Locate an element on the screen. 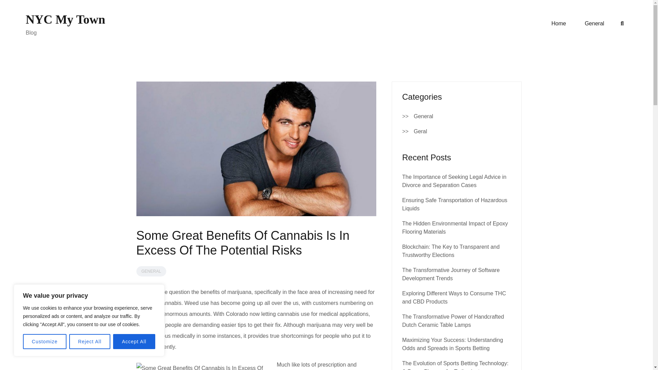 Image resolution: width=658 pixels, height=370 pixels. Geral is located at coordinates (420, 132).